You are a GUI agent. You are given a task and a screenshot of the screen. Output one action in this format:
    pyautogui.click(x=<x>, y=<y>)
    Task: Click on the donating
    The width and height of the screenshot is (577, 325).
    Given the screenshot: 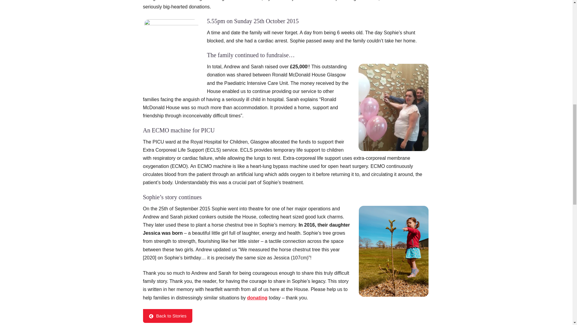 What is the action you would take?
    pyautogui.click(x=257, y=297)
    